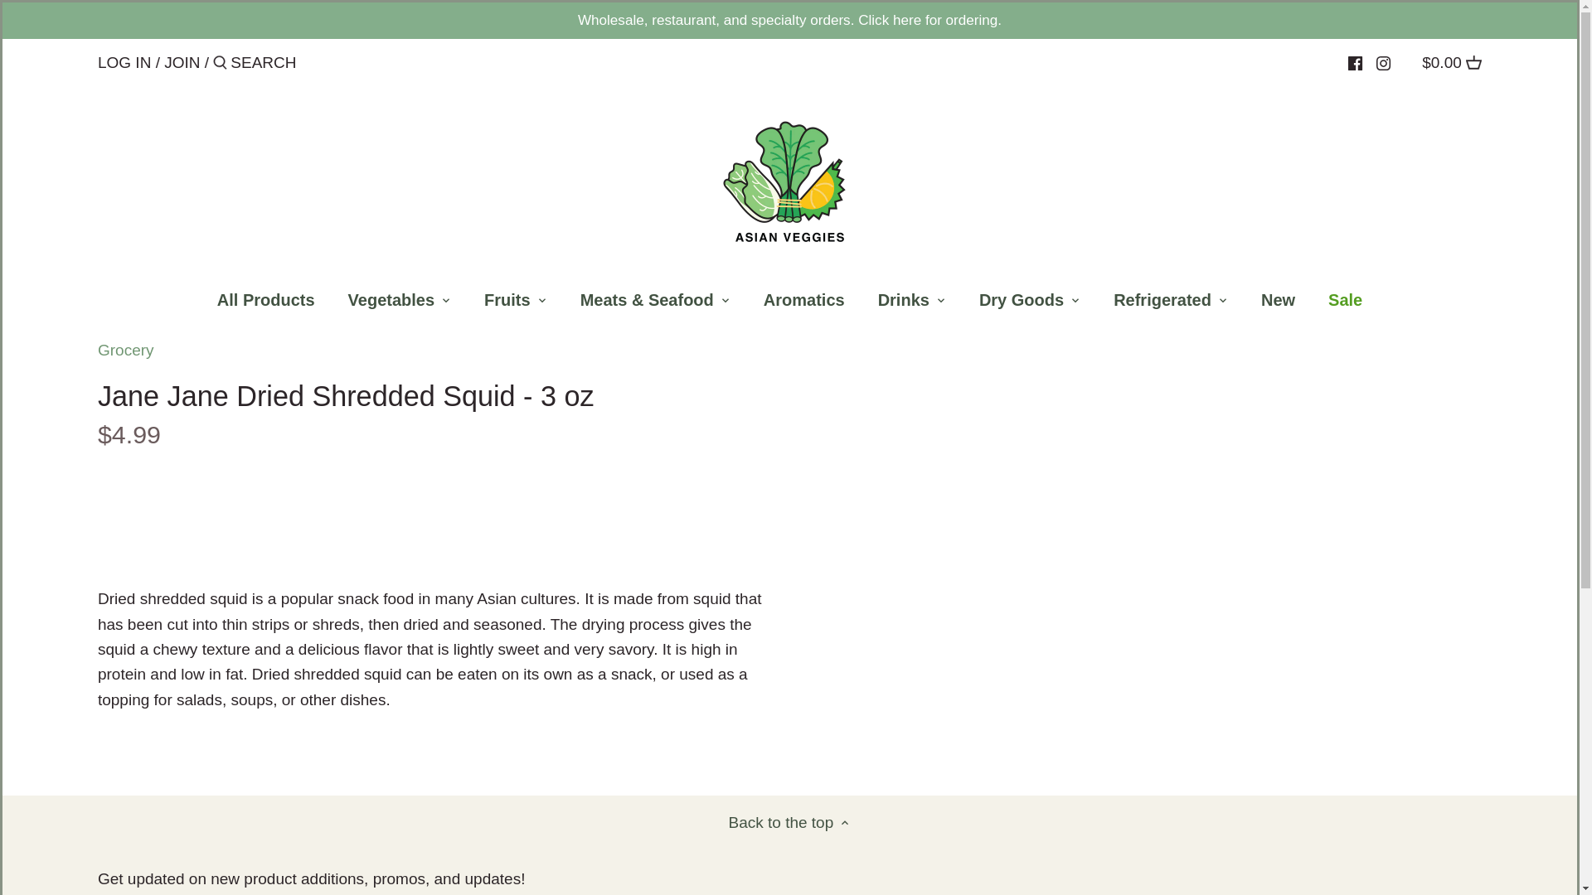 This screenshot has height=895, width=1592. Describe the element at coordinates (391, 303) in the screenshot. I see `Vegetables` at that location.